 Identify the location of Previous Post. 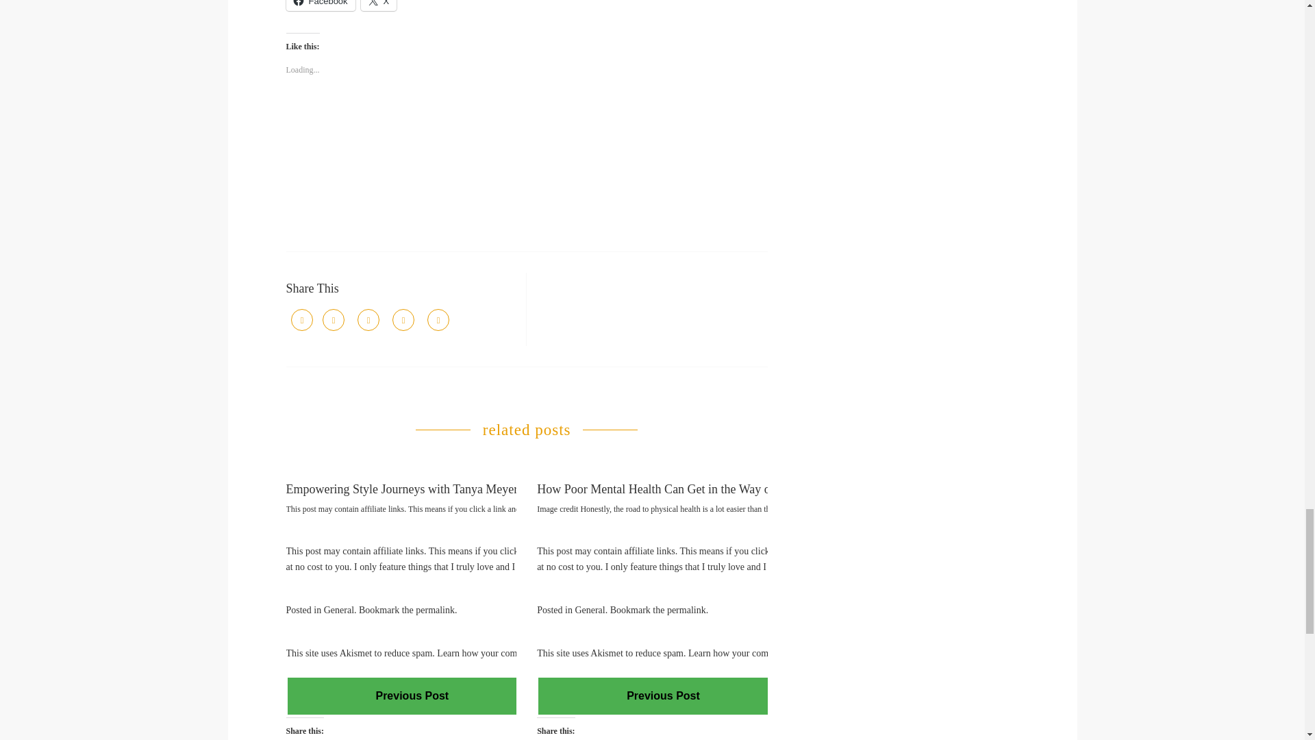
(412, 696).